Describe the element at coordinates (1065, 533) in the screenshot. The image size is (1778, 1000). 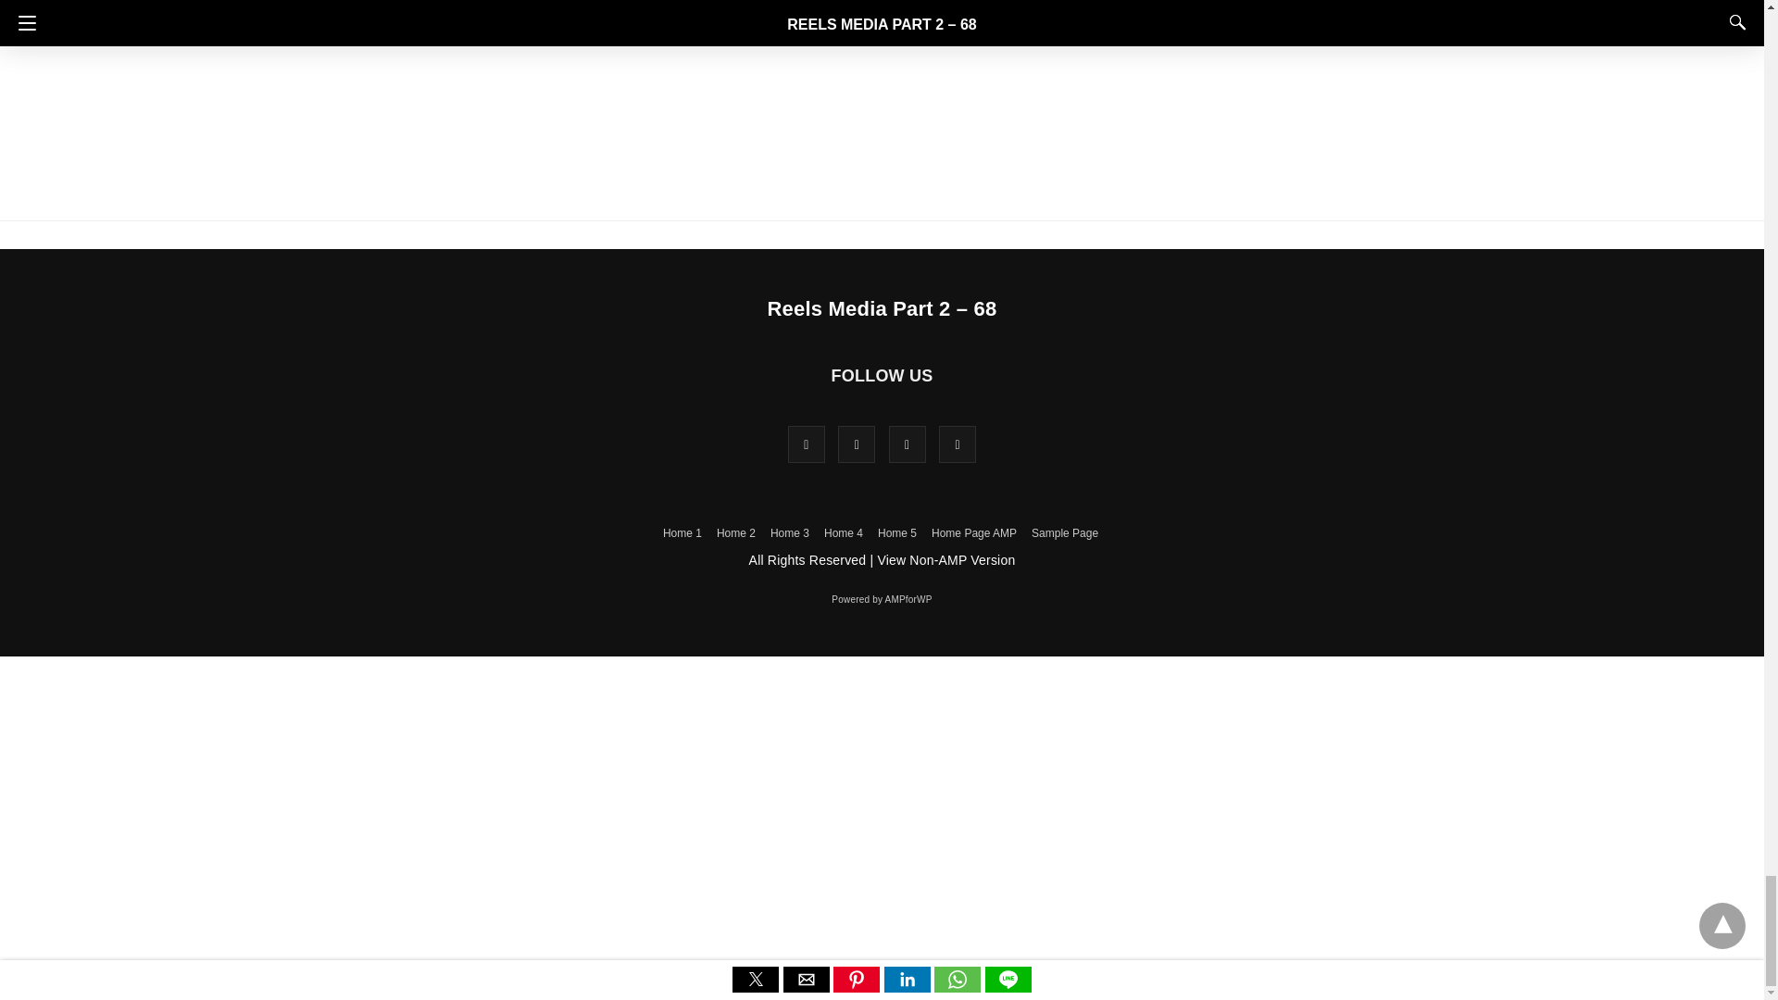
I see `Sample Page` at that location.